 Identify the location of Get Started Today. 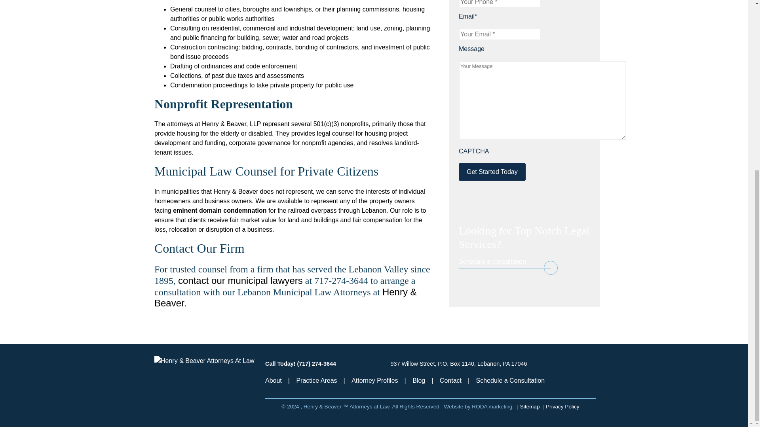
(492, 172).